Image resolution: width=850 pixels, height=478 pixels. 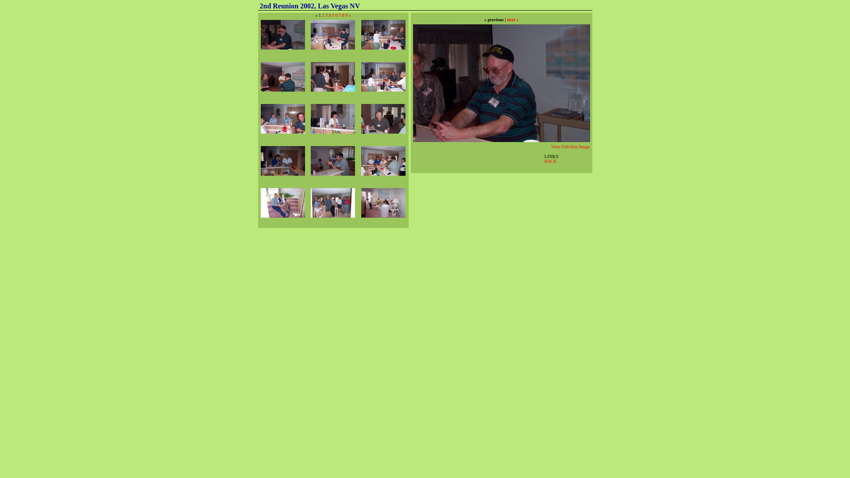 What do you see at coordinates (323, 15) in the screenshot?
I see `2` at bounding box center [323, 15].